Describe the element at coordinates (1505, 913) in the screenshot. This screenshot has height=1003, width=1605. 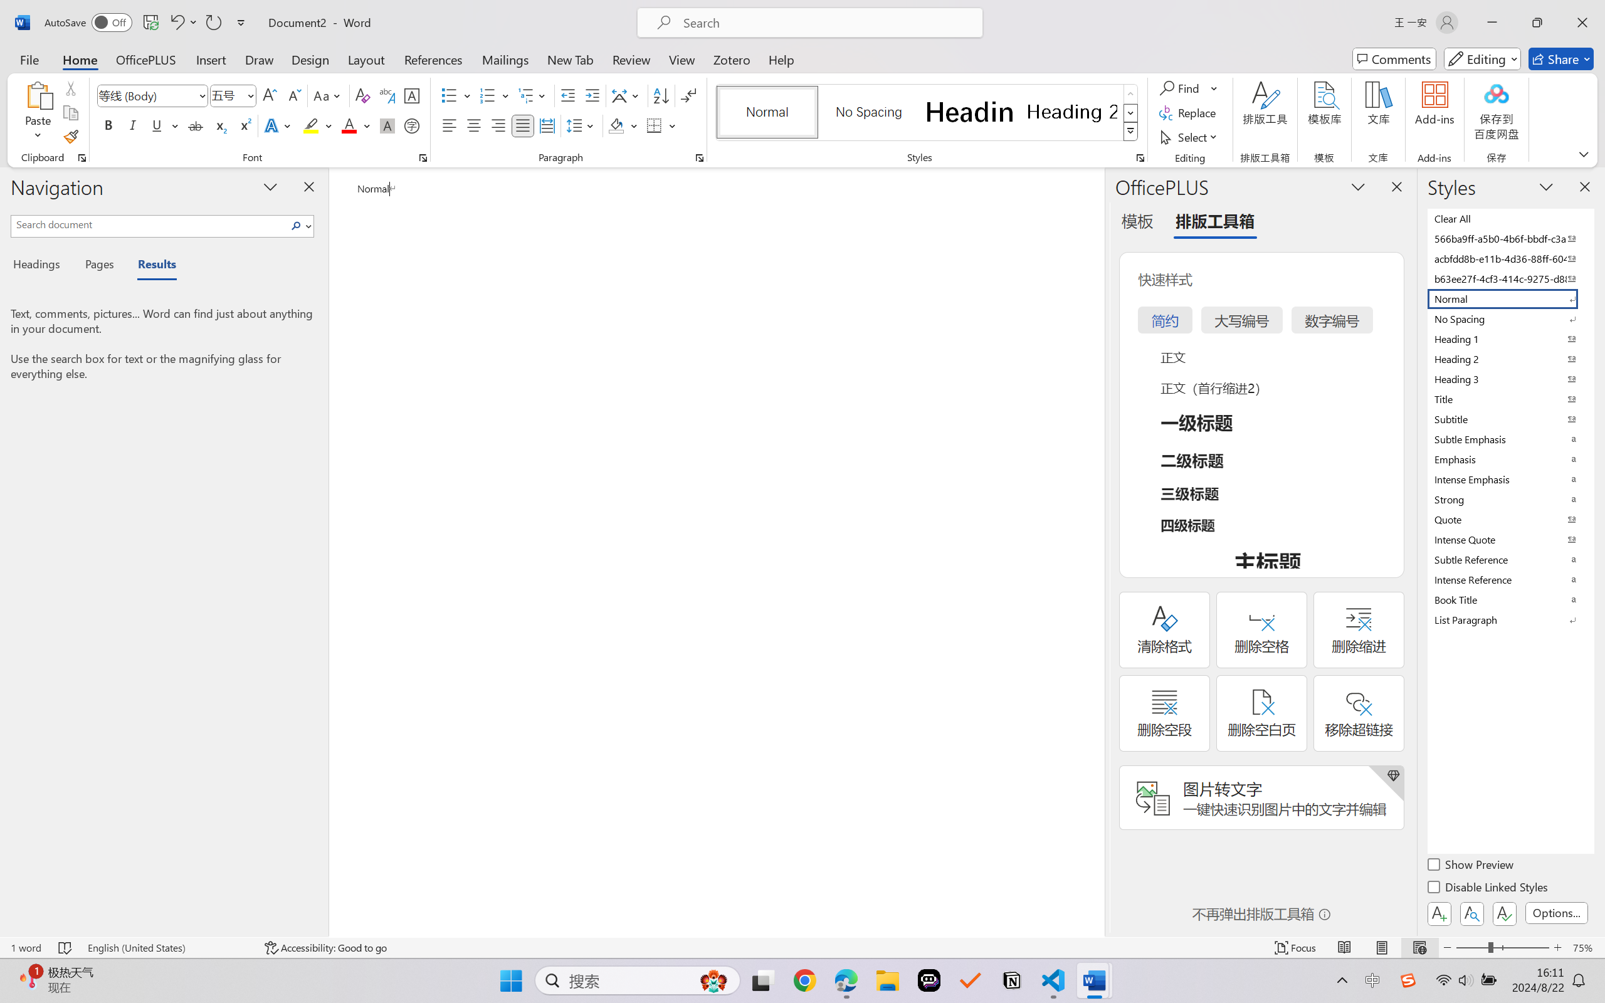
I see `Class: NetUIButton` at that location.